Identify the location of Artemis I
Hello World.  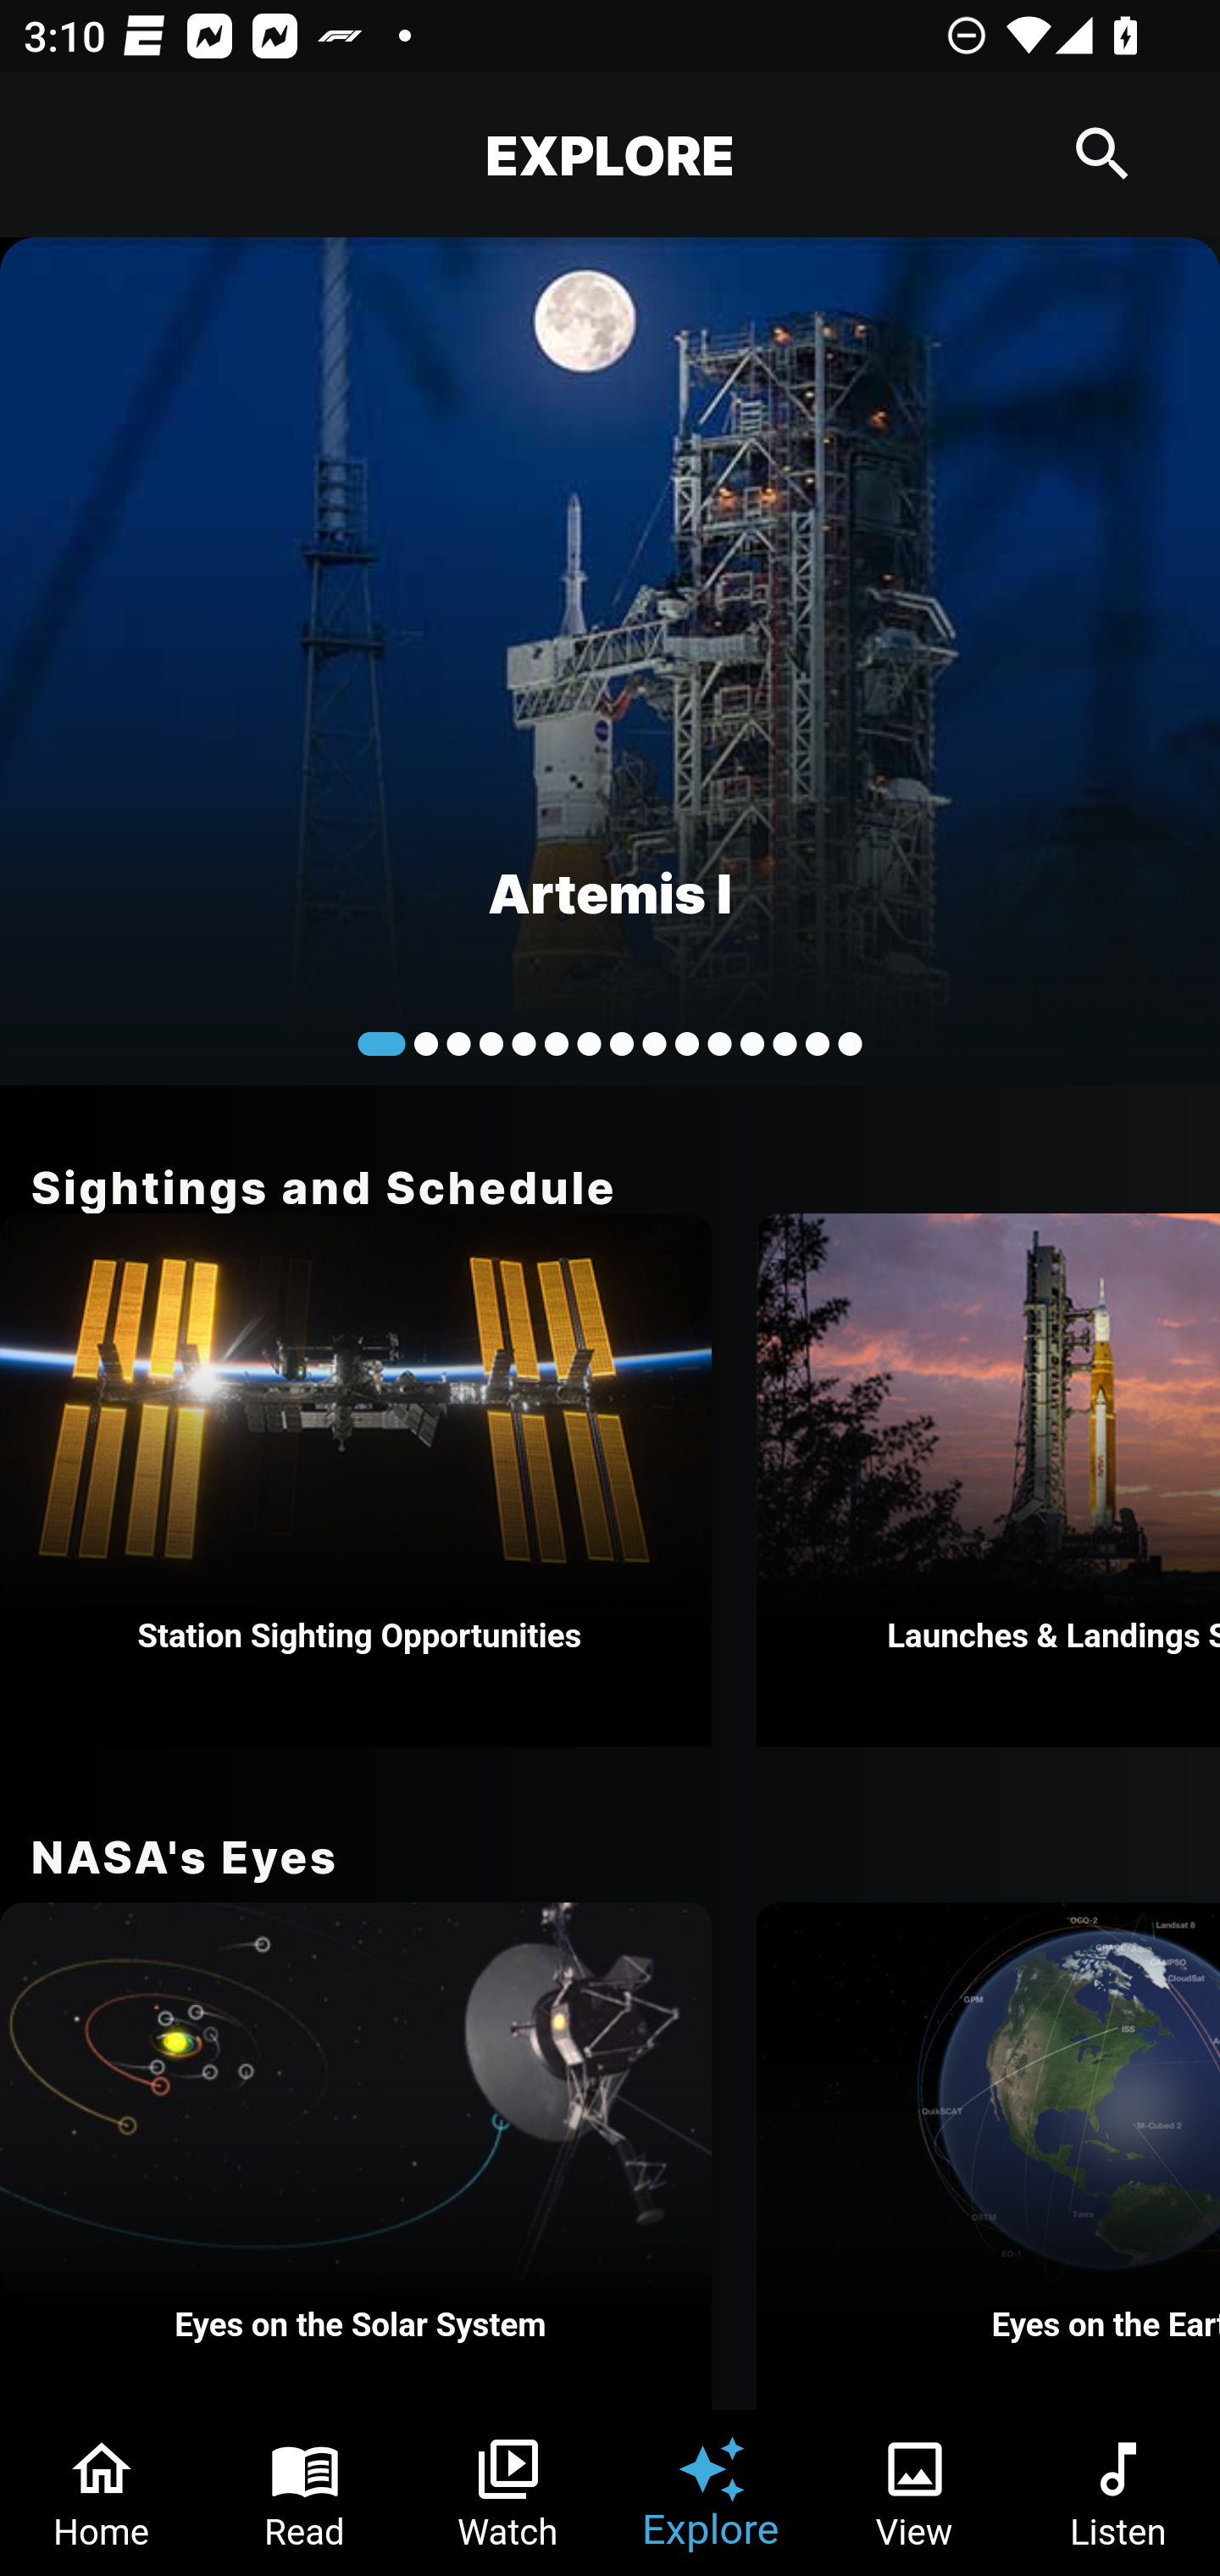
(610, 660).